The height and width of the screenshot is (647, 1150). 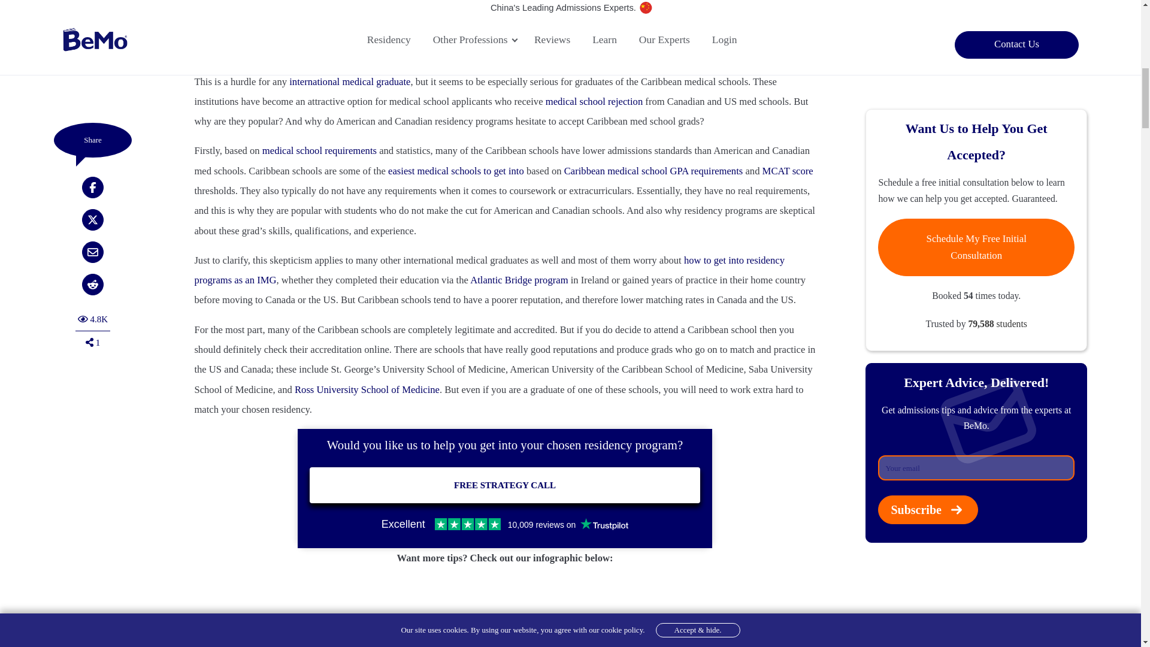 I want to click on international medical graduate, so click(x=350, y=81).